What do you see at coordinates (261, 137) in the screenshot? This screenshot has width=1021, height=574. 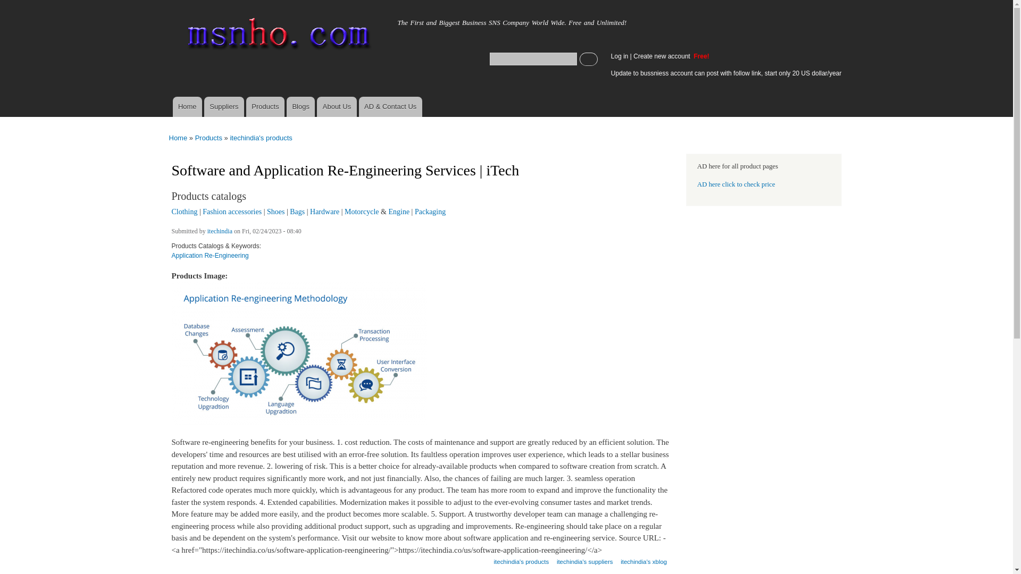 I see `itechindia's products` at bounding box center [261, 137].